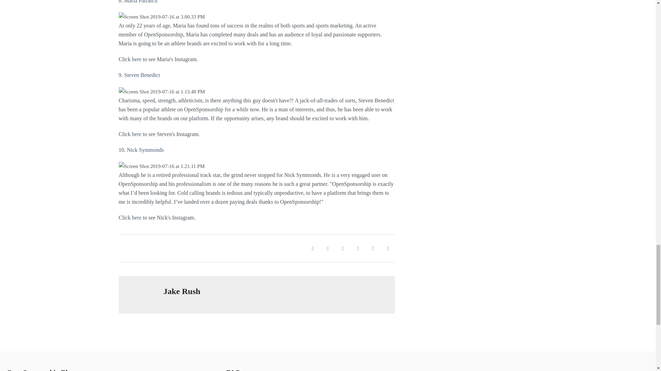  What do you see at coordinates (145, 150) in the screenshot?
I see `Nick Symmonds` at bounding box center [145, 150].